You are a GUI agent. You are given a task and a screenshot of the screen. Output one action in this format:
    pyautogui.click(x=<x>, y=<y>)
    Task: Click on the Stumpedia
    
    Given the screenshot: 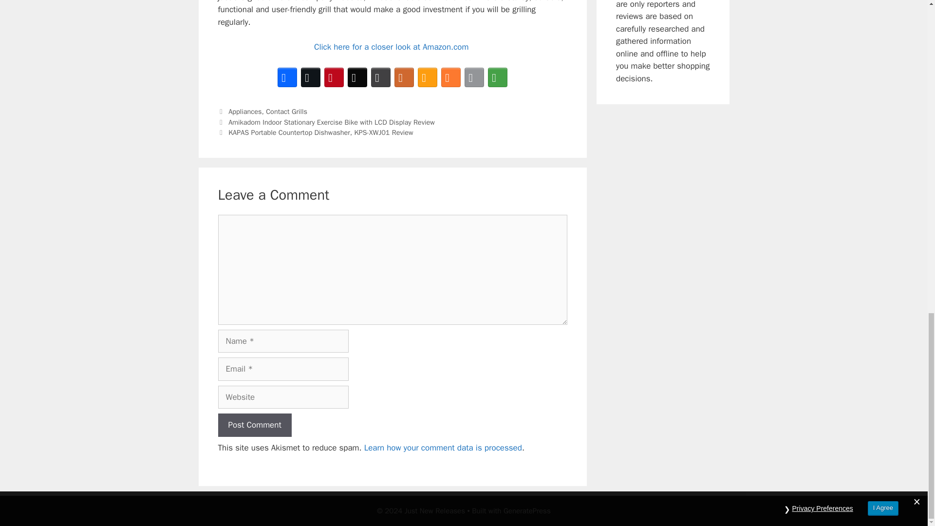 What is the action you would take?
    pyautogui.click(x=428, y=77)
    